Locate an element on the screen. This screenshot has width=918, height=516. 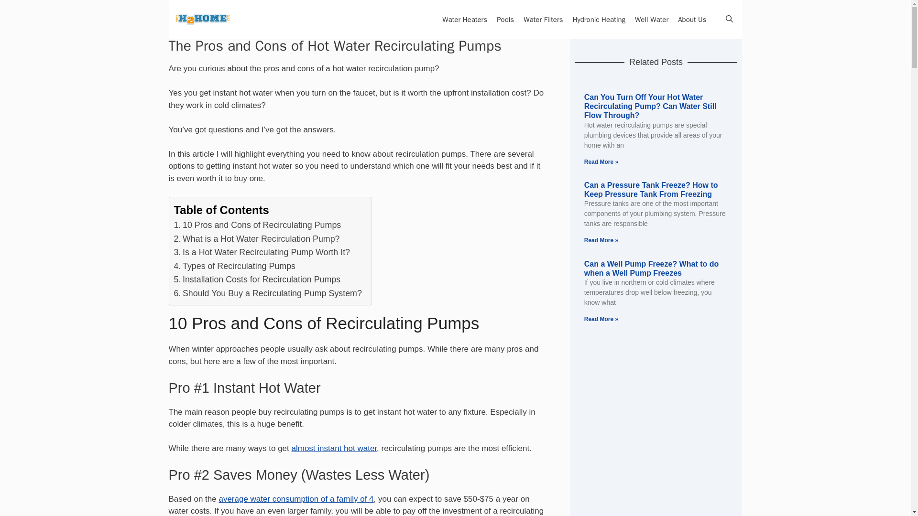
average water consumption of a family of 4 is located at coordinates (295, 499).